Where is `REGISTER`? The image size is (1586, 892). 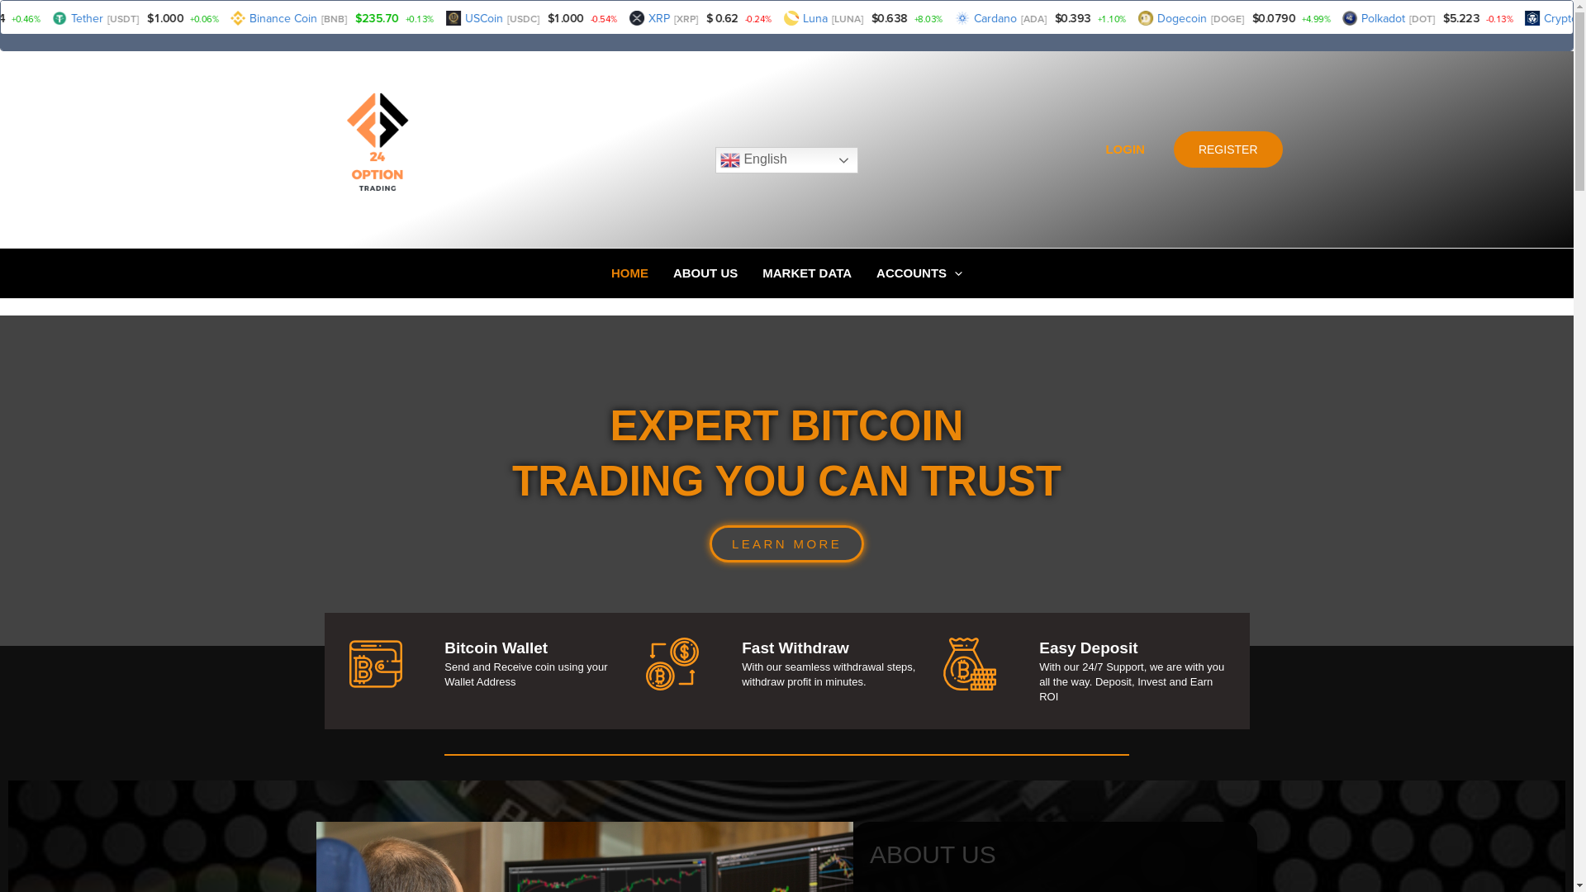
REGISTER is located at coordinates (1228, 149).